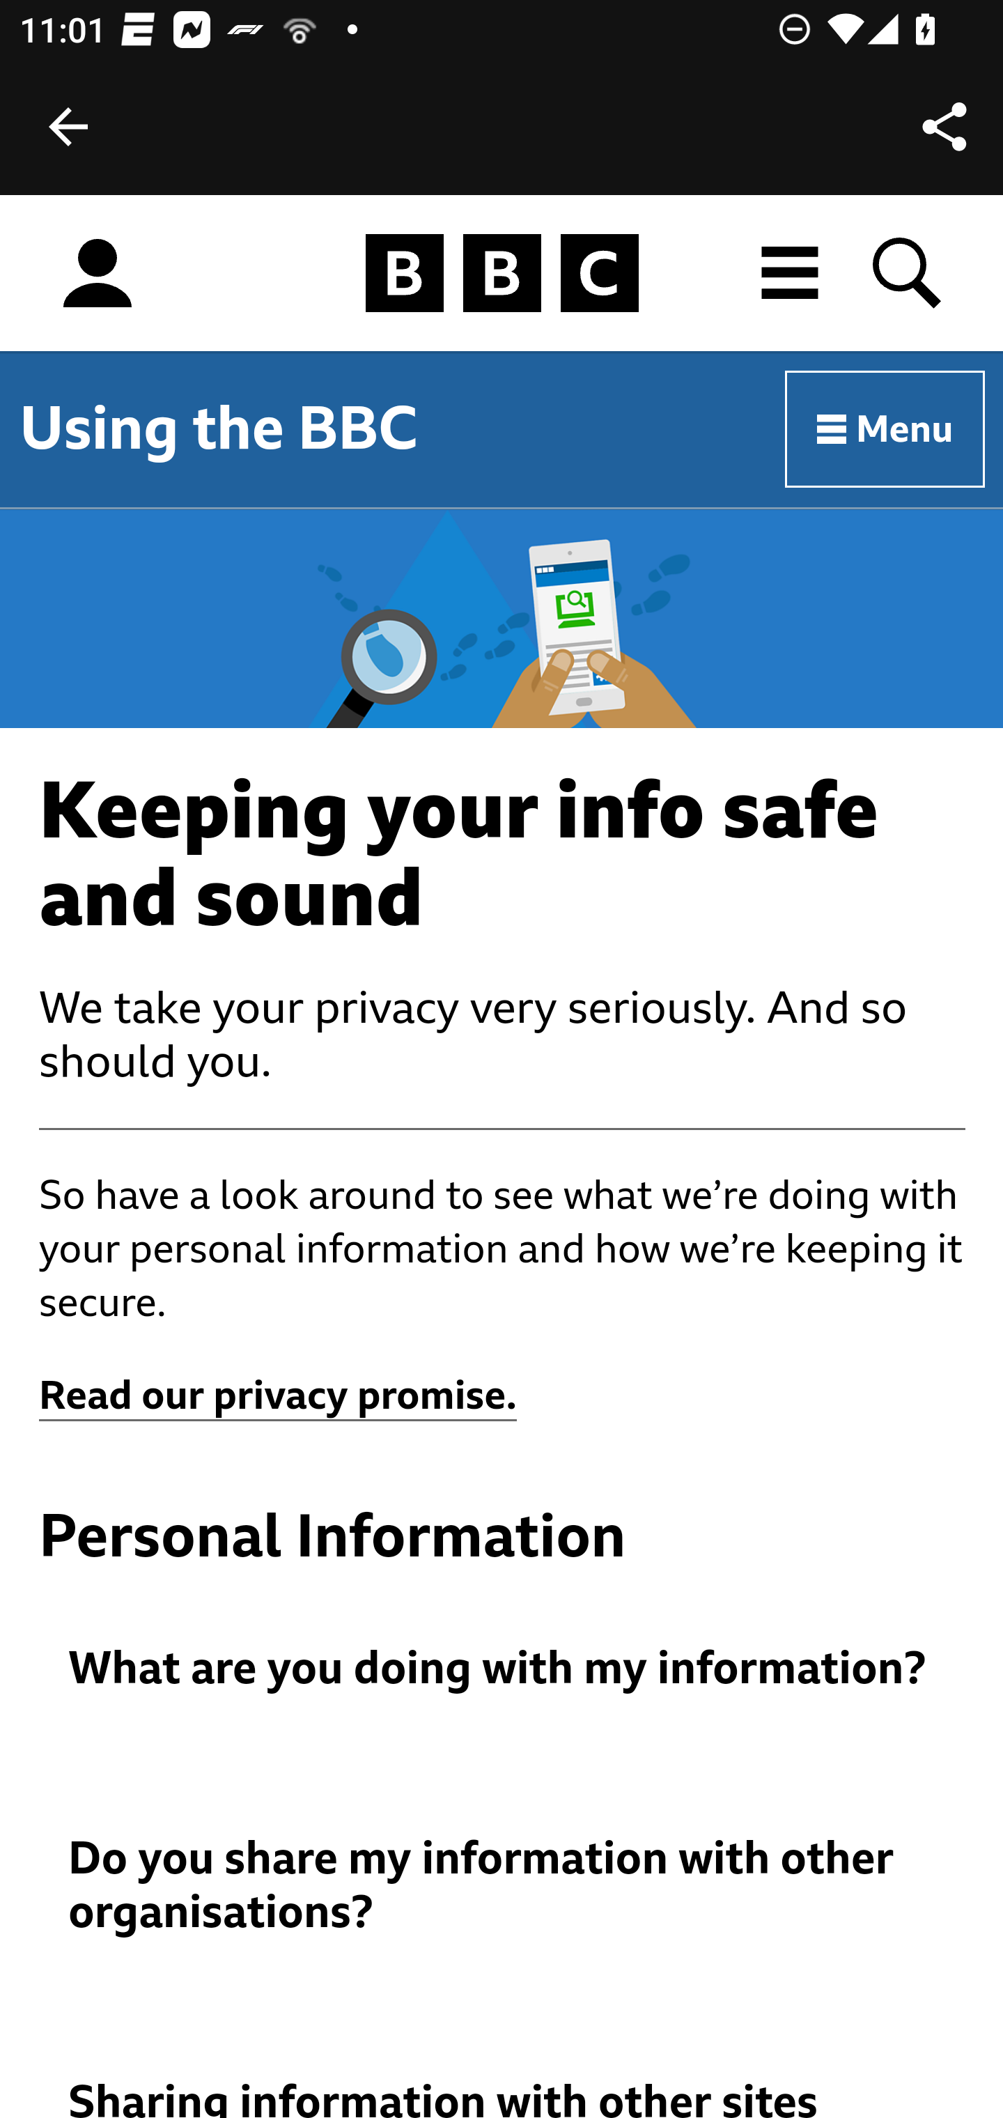 This screenshot has height=2118, width=1003. I want to click on All BBC destinations menu, so click(791, 273).